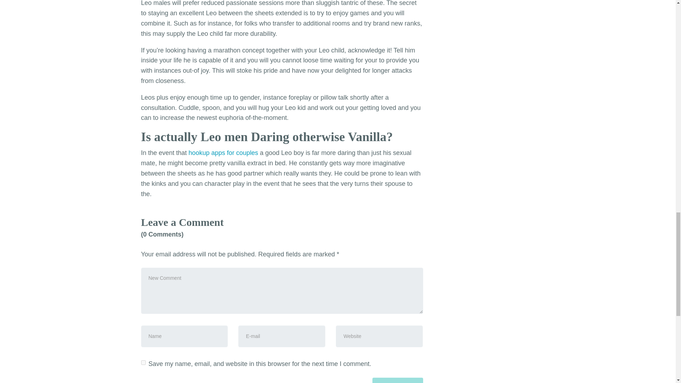  I want to click on yes, so click(143, 362).